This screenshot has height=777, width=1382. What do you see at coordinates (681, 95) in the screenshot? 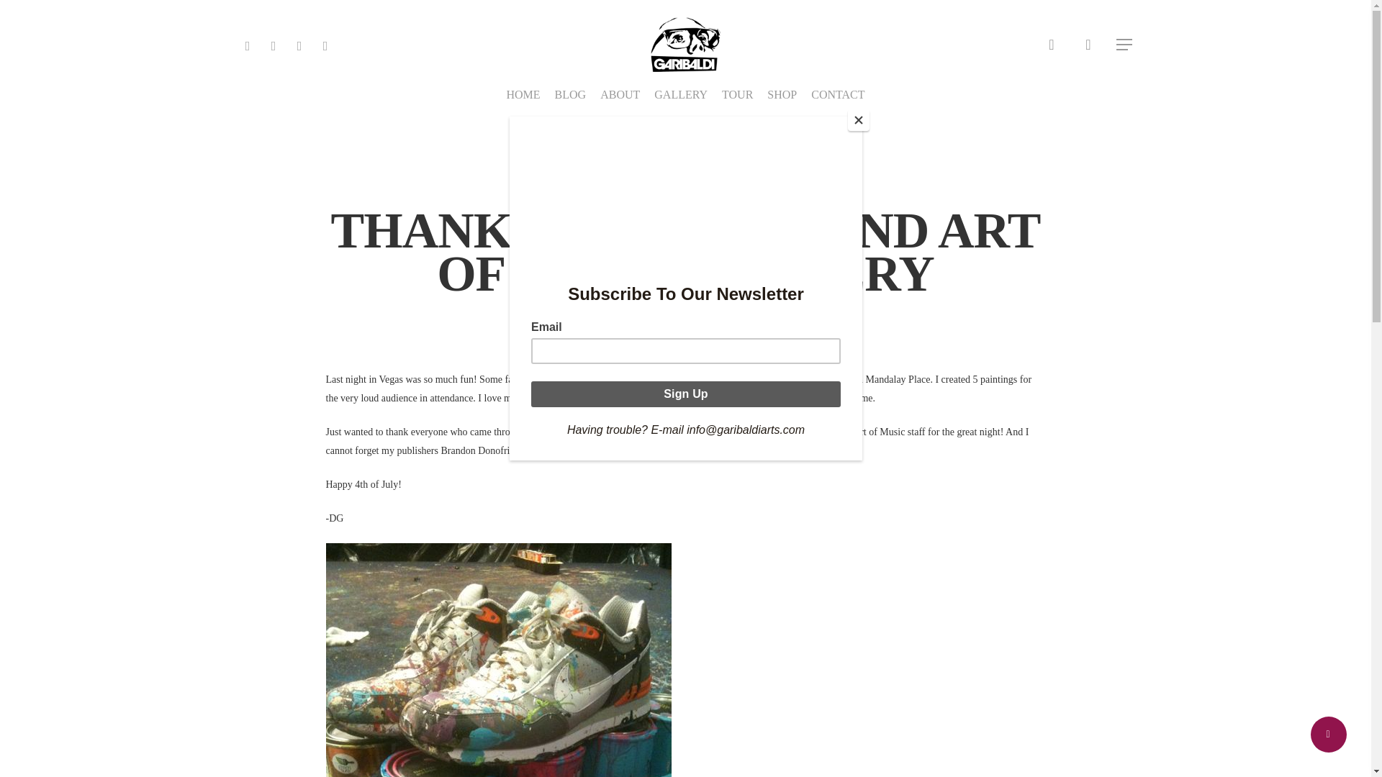
I see `GALLERY` at bounding box center [681, 95].